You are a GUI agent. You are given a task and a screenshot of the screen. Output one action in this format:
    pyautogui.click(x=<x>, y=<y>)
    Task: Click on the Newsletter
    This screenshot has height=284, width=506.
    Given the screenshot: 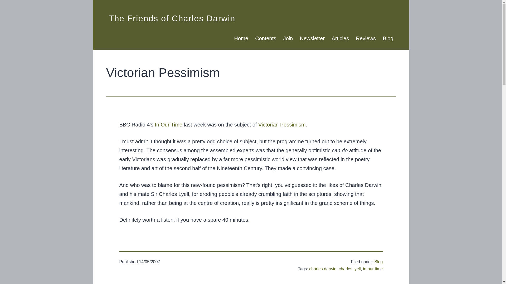 What is the action you would take?
    pyautogui.click(x=313, y=38)
    